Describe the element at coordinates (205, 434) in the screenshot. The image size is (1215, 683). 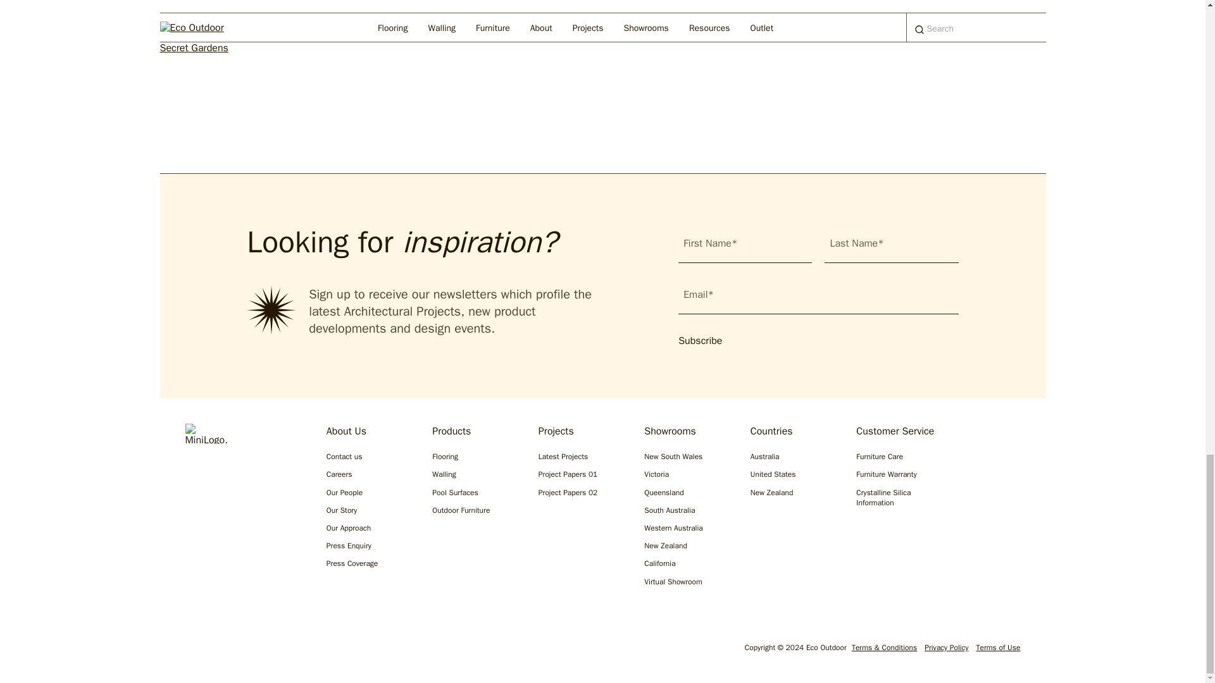
I see `MiniLogo.svg` at that location.